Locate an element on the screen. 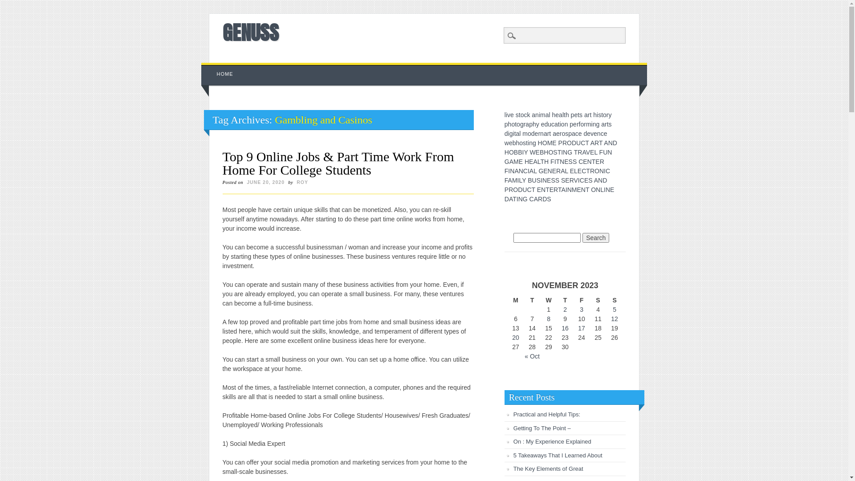 The height and width of the screenshot is (481, 855). On : My Experience Explained is located at coordinates (552, 442).